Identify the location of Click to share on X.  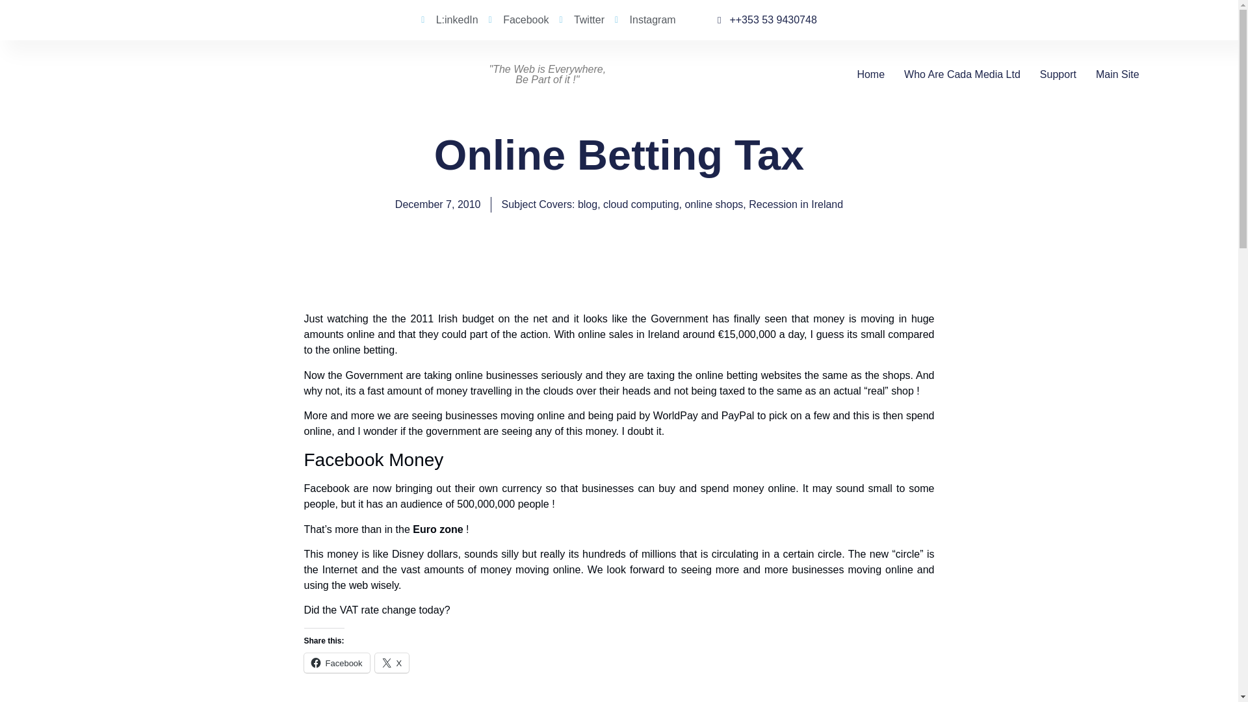
(392, 663).